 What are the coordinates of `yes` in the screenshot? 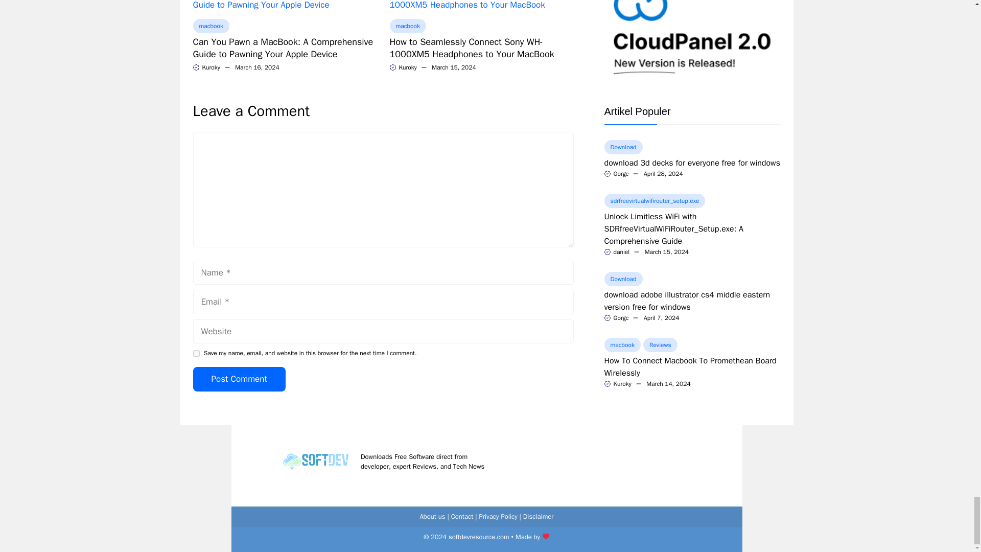 It's located at (196, 353).